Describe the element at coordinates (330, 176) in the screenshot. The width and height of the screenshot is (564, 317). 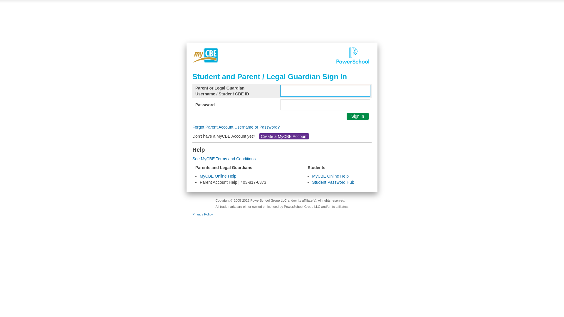
I see `MyCBE Online Help` at that location.